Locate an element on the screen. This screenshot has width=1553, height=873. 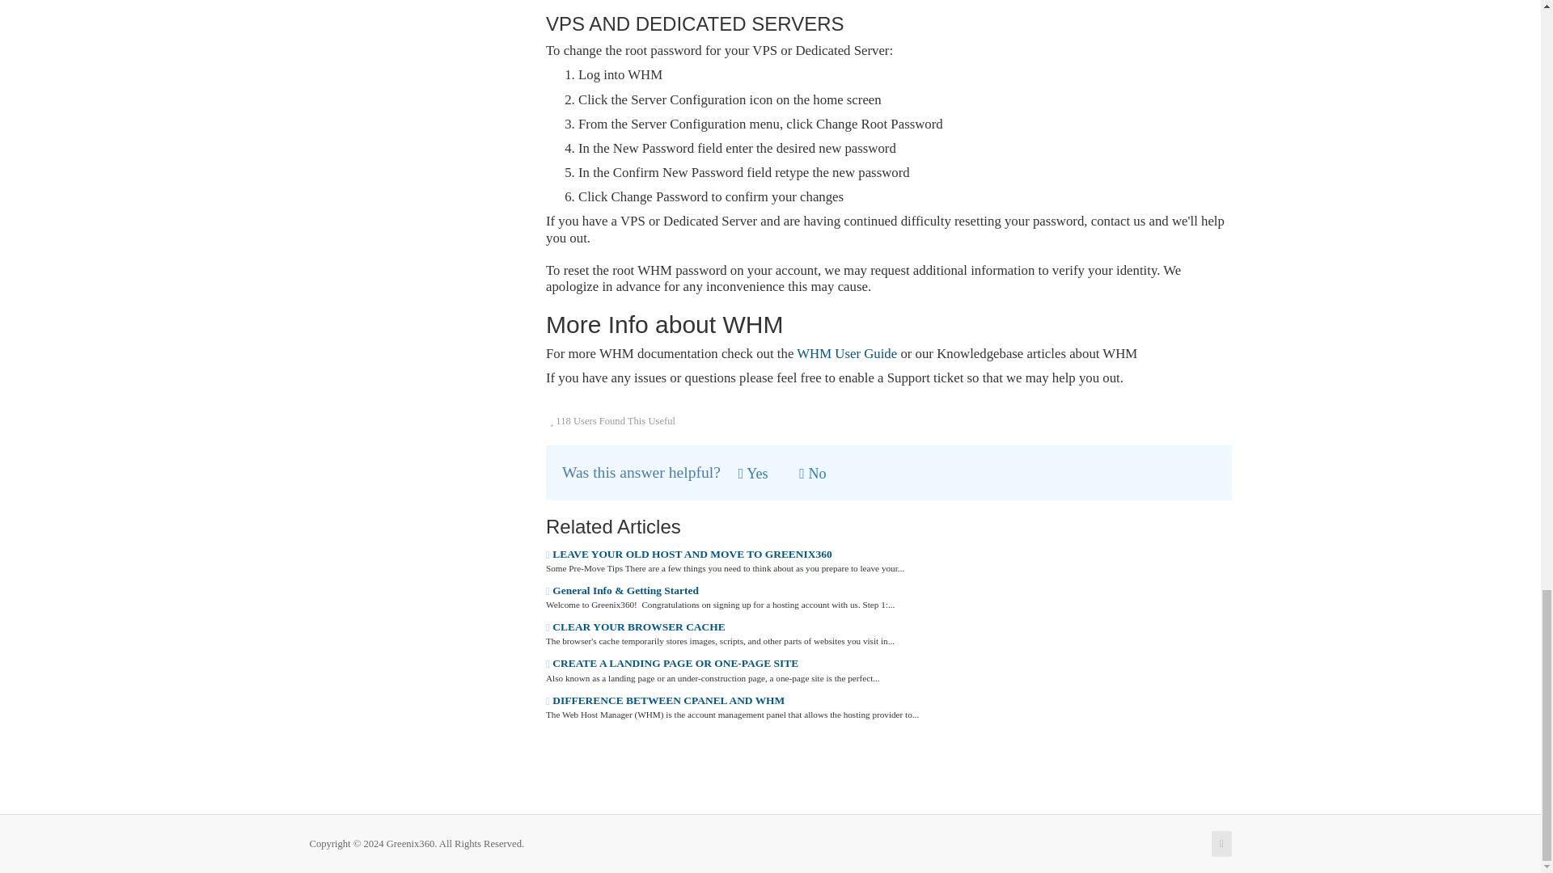
No is located at coordinates (812, 474).